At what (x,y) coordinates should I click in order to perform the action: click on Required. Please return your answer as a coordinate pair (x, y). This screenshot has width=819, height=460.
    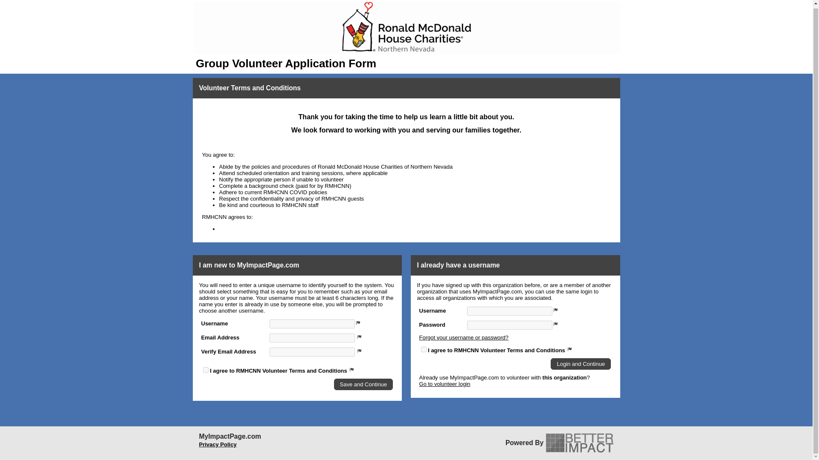
    Looking at the image, I should click on (352, 369).